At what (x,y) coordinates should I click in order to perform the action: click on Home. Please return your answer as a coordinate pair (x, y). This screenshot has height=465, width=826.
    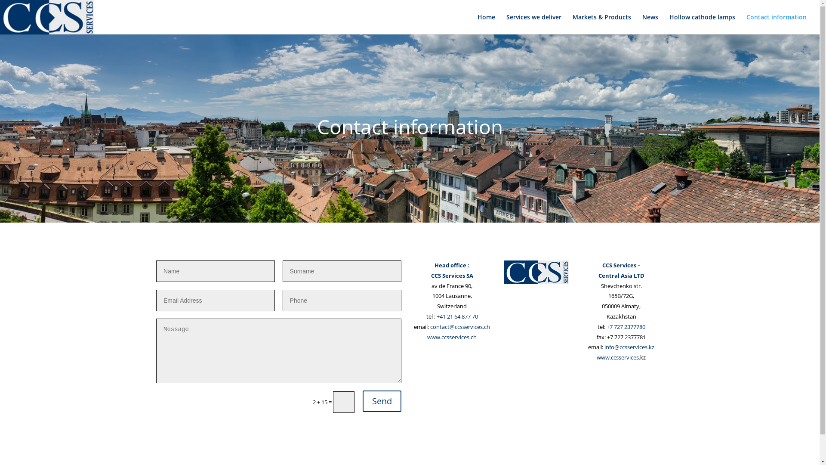
    Looking at the image, I should click on (486, 24).